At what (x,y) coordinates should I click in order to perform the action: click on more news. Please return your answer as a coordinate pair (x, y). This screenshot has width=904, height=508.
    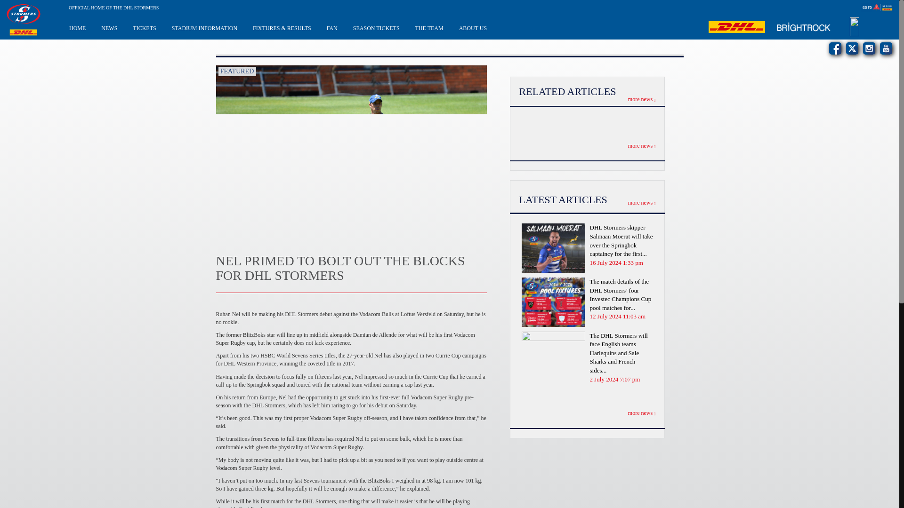
    Looking at the image, I should click on (642, 99).